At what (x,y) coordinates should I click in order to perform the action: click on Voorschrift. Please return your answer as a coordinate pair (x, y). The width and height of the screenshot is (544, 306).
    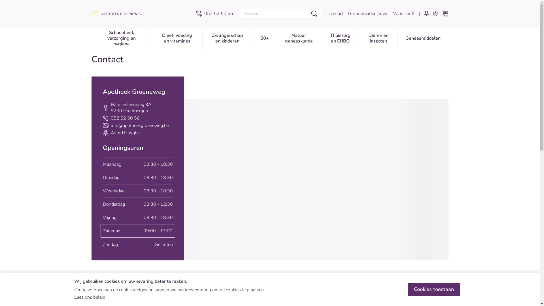
    Looking at the image, I should click on (403, 14).